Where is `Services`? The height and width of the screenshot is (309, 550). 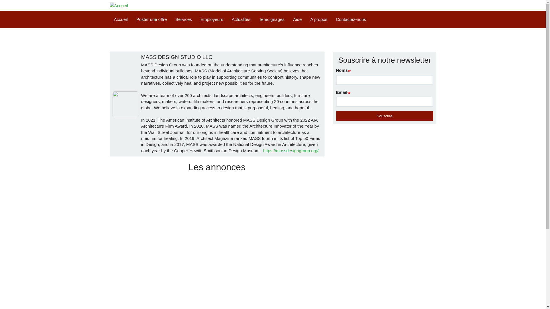
Services is located at coordinates (184, 19).